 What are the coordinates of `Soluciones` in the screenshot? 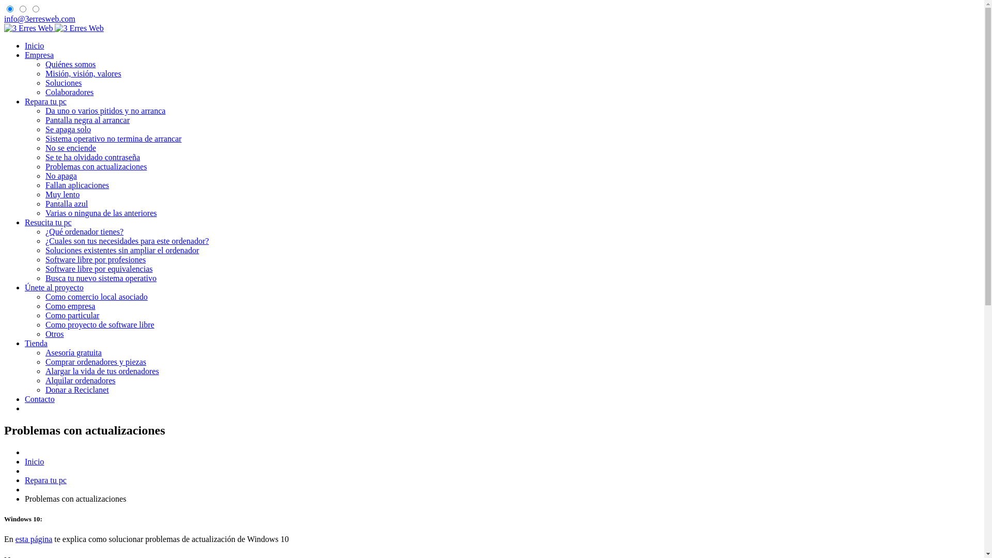 It's located at (64, 83).